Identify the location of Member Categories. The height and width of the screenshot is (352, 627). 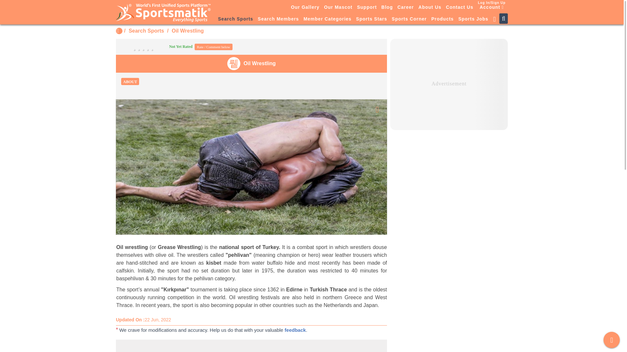
(327, 19).